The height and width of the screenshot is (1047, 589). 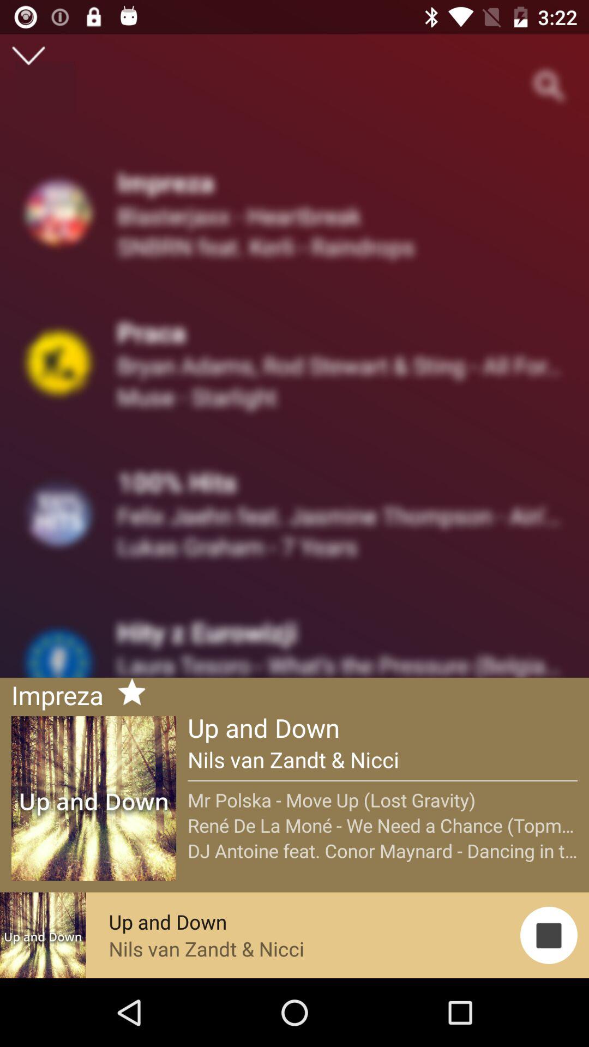 I want to click on turn on the item above impreza, so click(x=28, y=56).